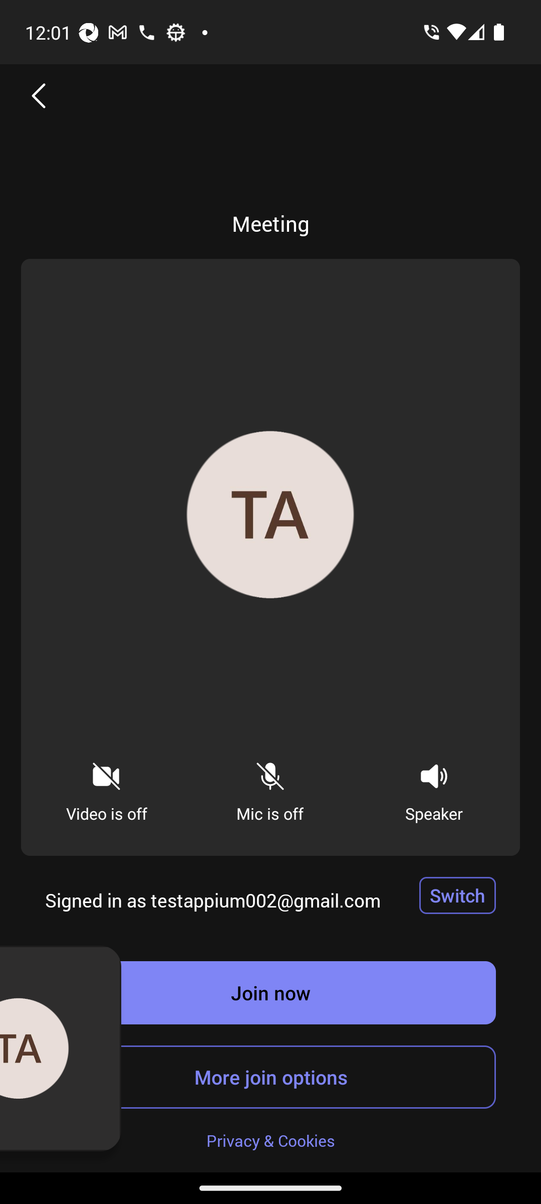  I want to click on Switch, so click(458, 895).